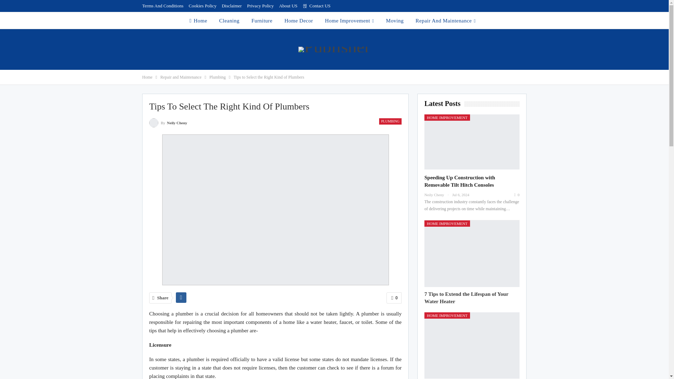 This screenshot has height=379, width=674. Describe the element at coordinates (168, 122) in the screenshot. I see `Browse Author Articles` at that location.